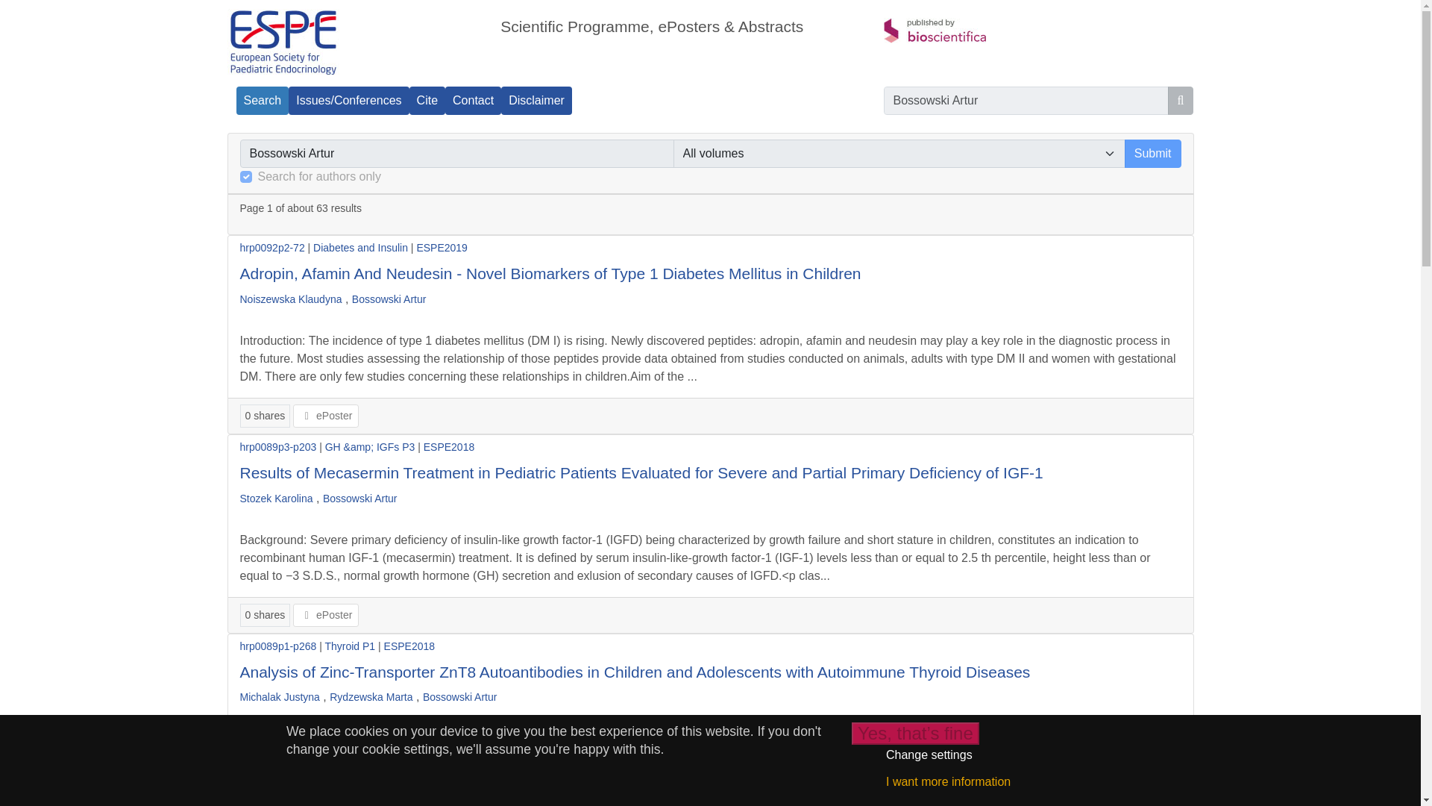 Image resolution: width=1432 pixels, height=806 pixels. Describe the element at coordinates (370, 696) in the screenshot. I see `Rydzewska Marta` at that location.